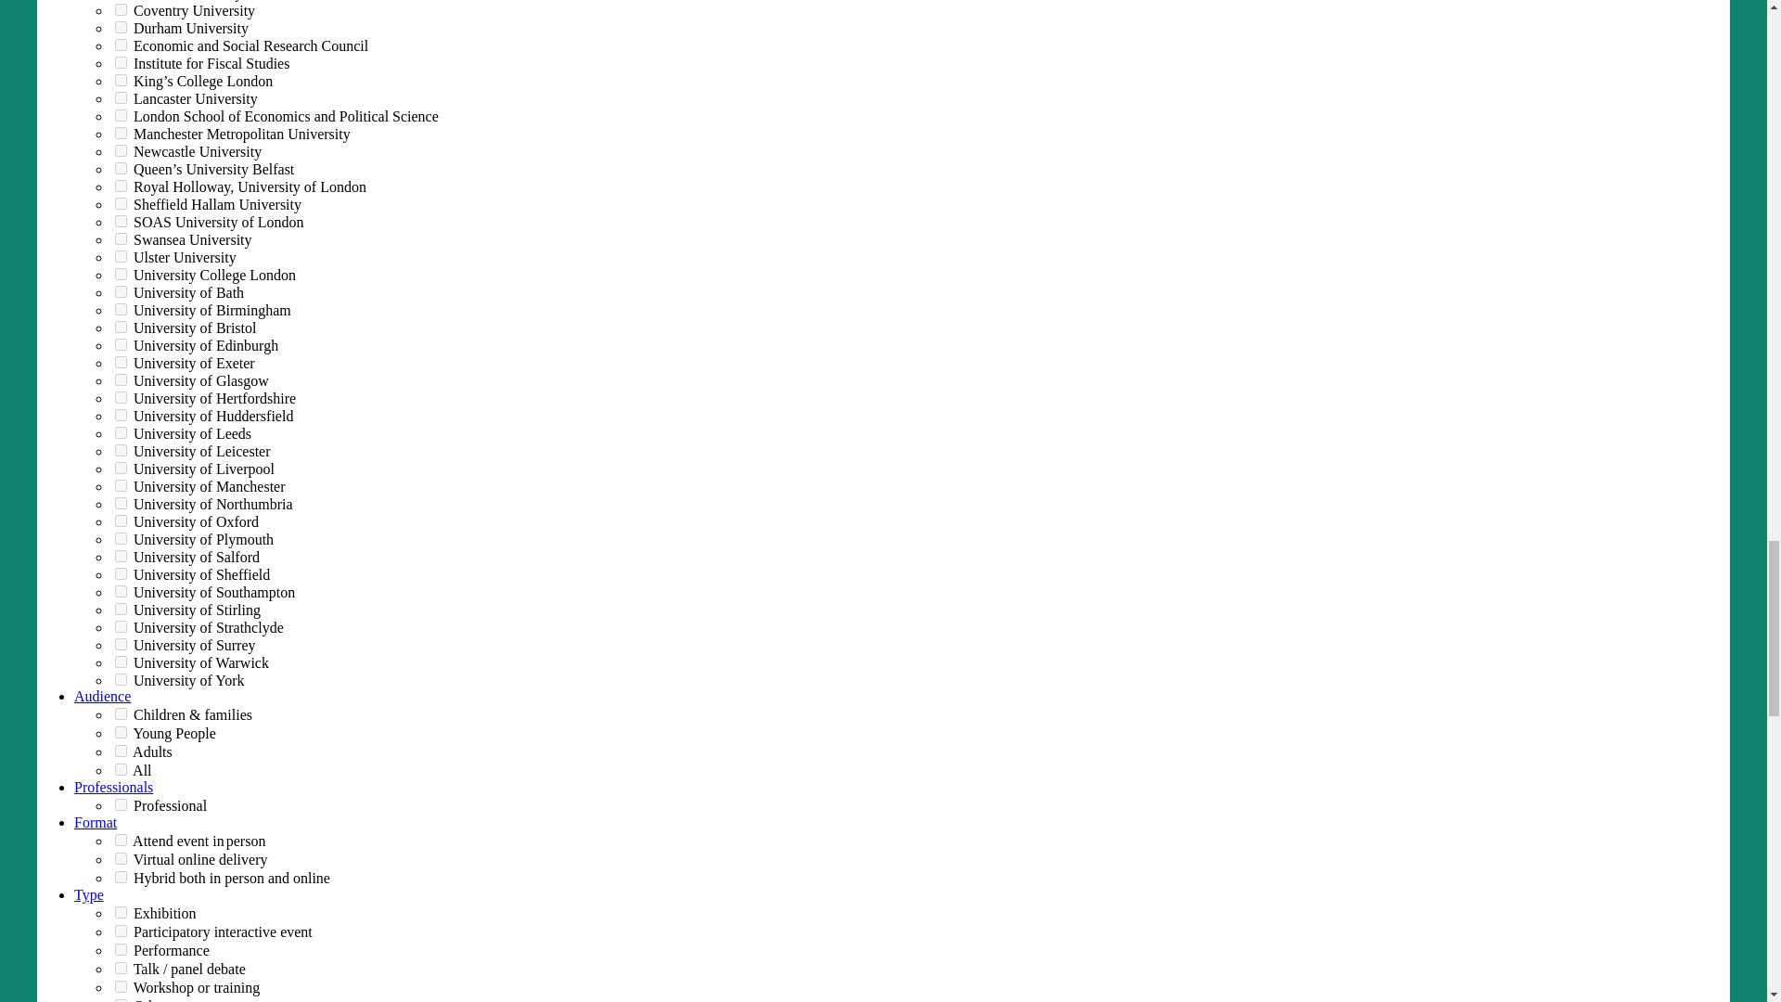 The width and height of the screenshot is (1781, 1002). What do you see at coordinates (121, 26) in the screenshot?
I see `Durham University` at bounding box center [121, 26].